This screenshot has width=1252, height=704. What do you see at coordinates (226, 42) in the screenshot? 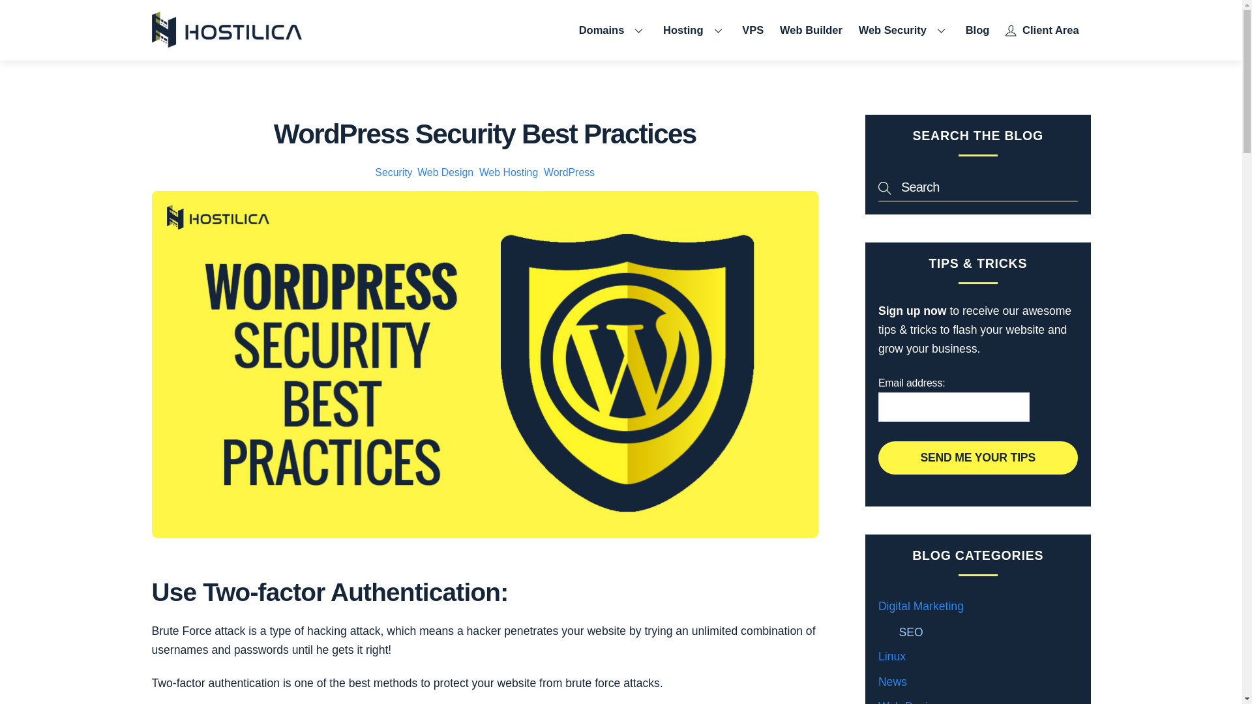
I see `HOSTILICA` at bounding box center [226, 42].